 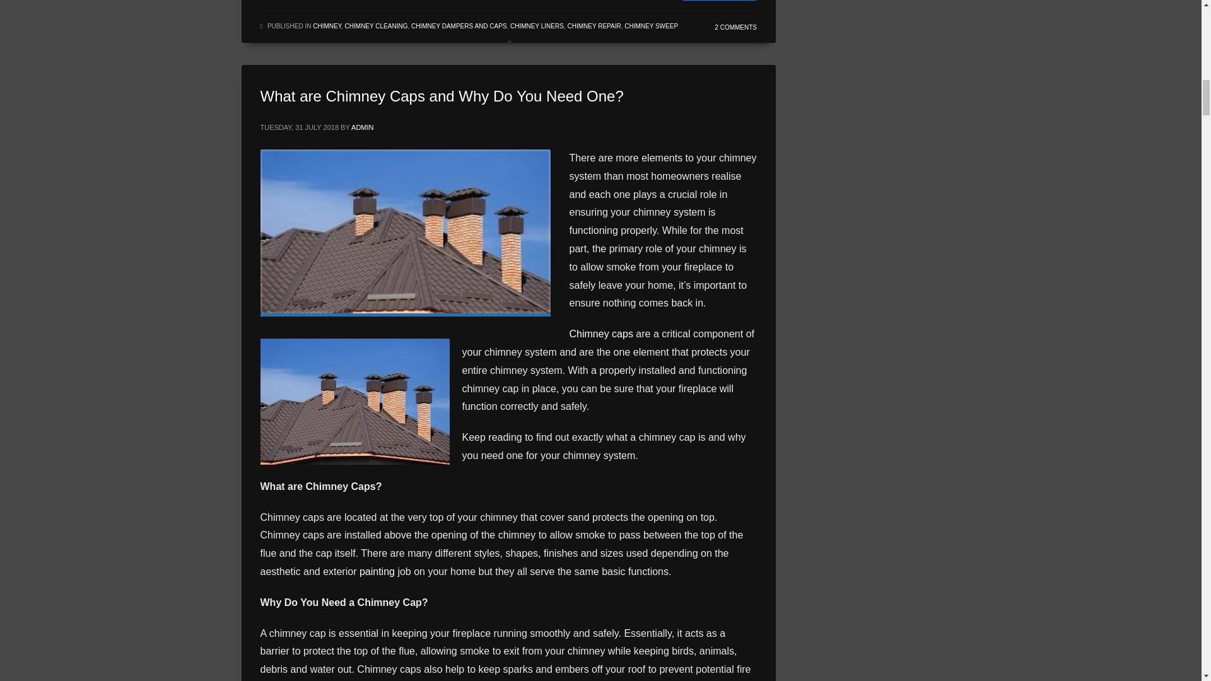 I want to click on Posts by Admin, so click(x=362, y=127).